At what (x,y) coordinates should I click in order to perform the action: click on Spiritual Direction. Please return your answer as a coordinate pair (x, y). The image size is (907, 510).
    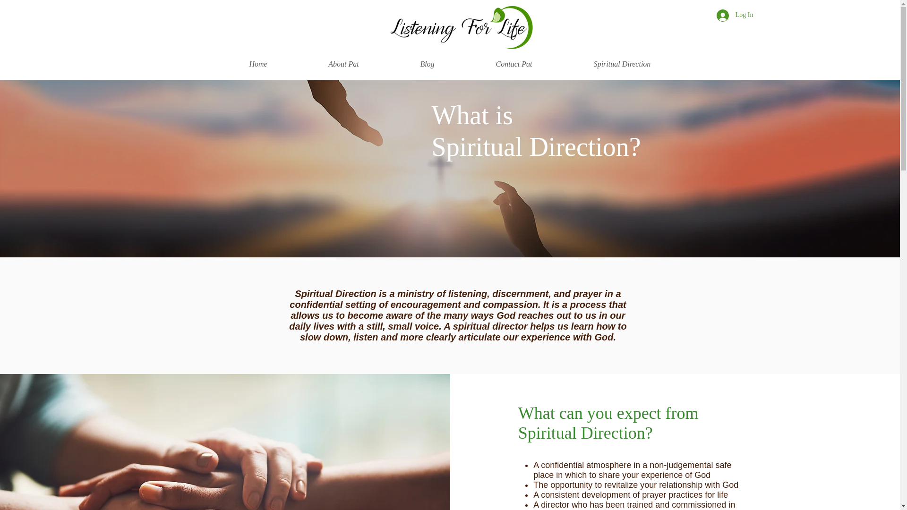
    Looking at the image, I should click on (623, 64).